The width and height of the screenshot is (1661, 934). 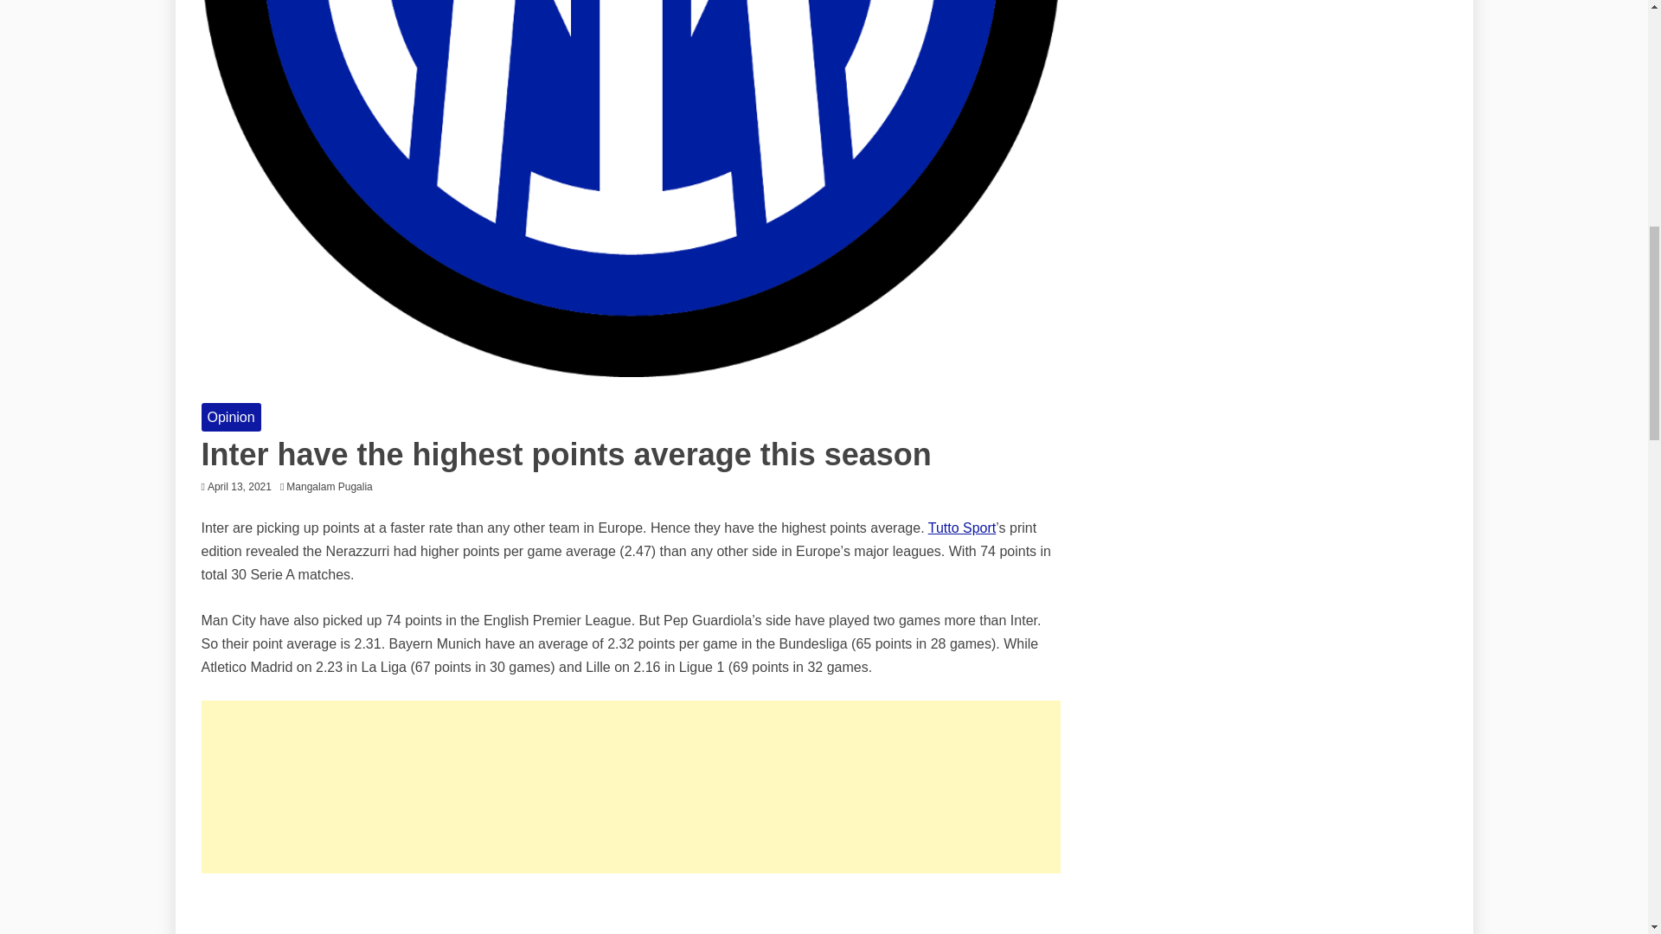 What do you see at coordinates (332, 487) in the screenshot?
I see `Mangalam Pugalia` at bounding box center [332, 487].